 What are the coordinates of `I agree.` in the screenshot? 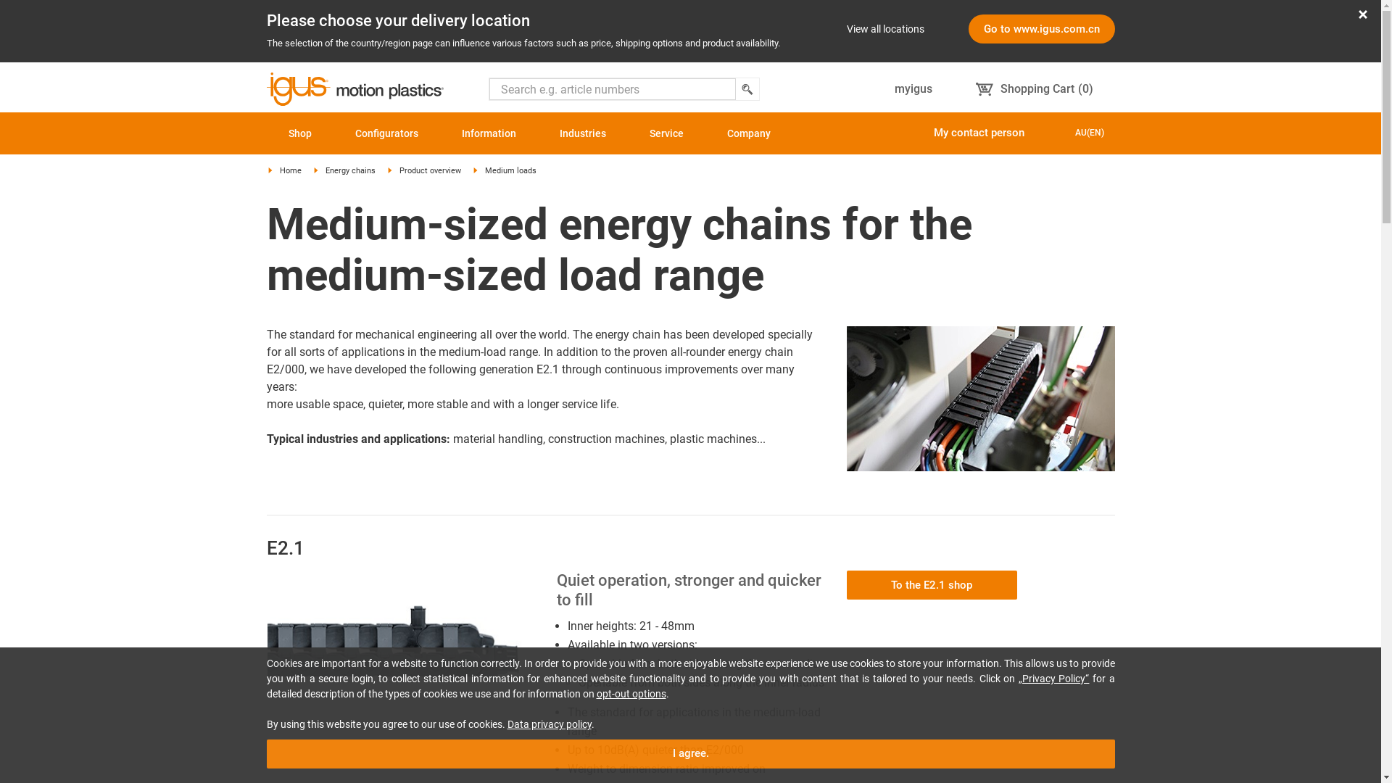 It's located at (691, 754).